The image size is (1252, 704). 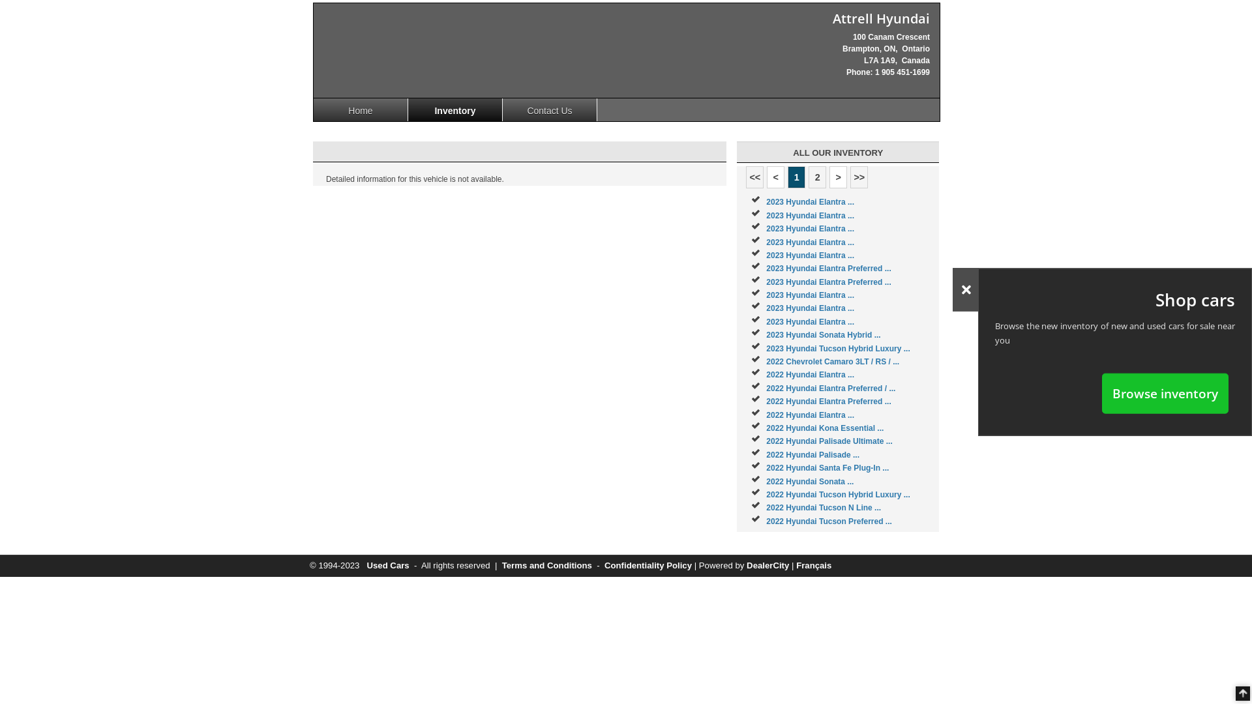 What do you see at coordinates (797, 177) in the screenshot?
I see `1` at bounding box center [797, 177].